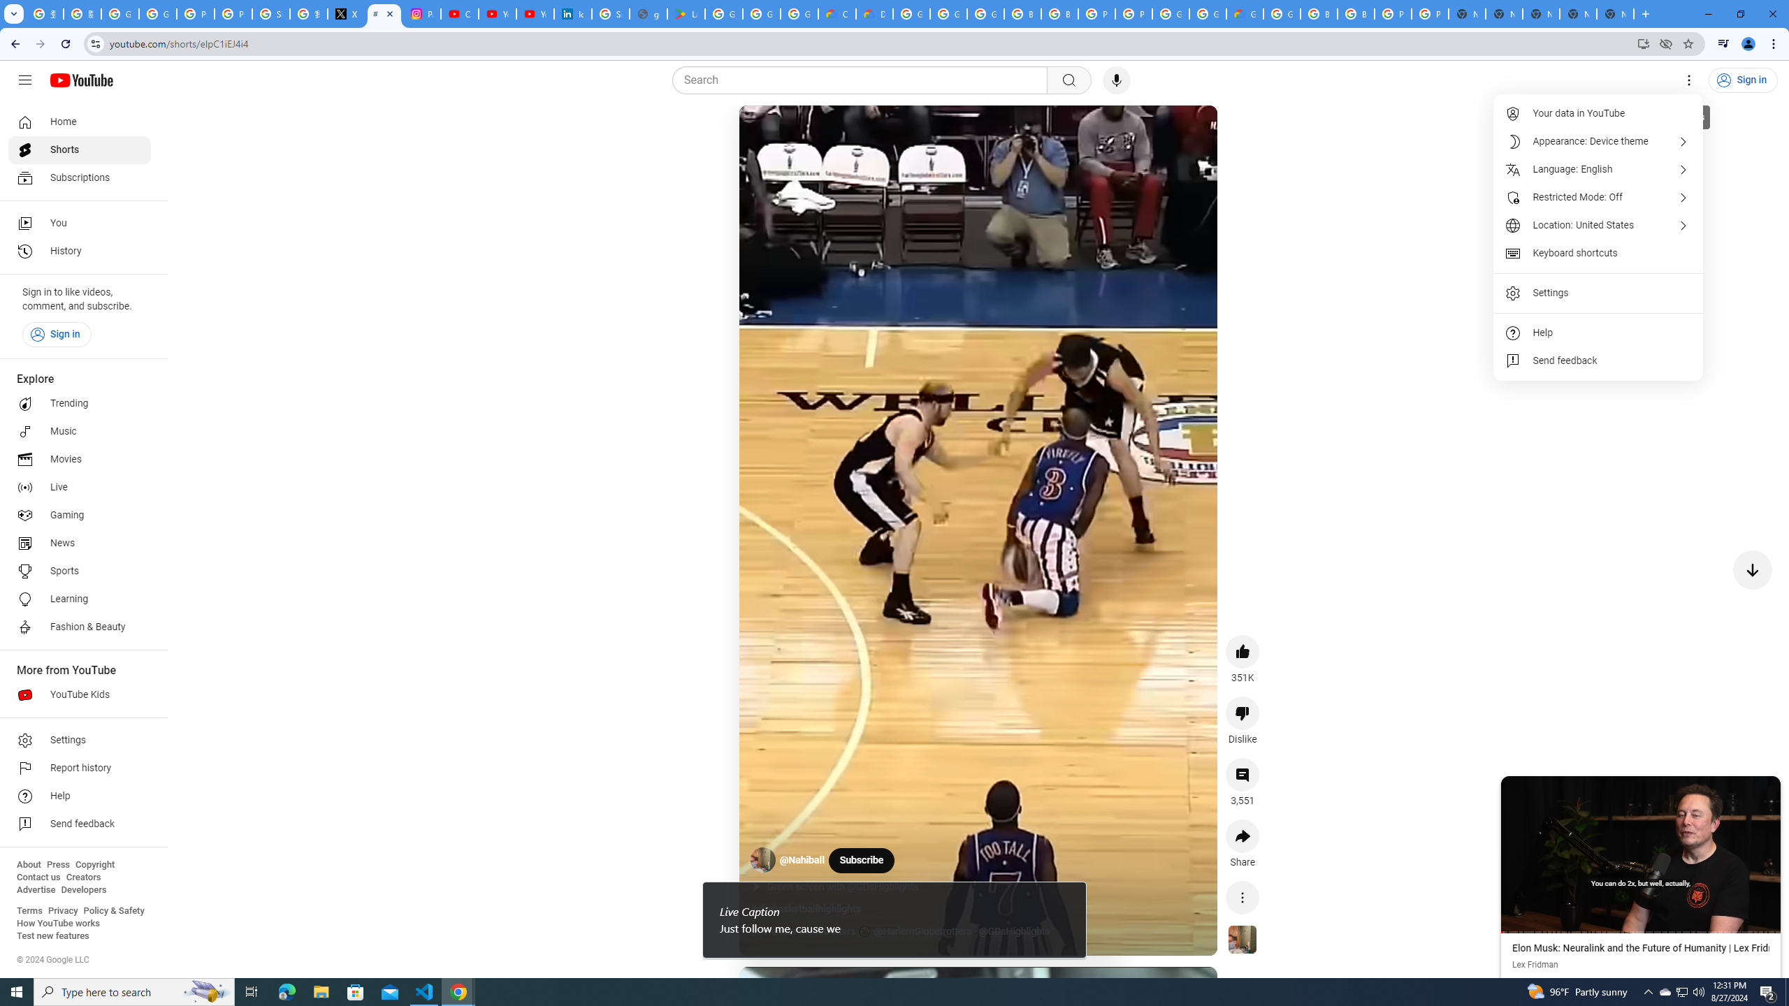  What do you see at coordinates (271, 14) in the screenshot?
I see `Sign in - Google Accounts` at bounding box center [271, 14].